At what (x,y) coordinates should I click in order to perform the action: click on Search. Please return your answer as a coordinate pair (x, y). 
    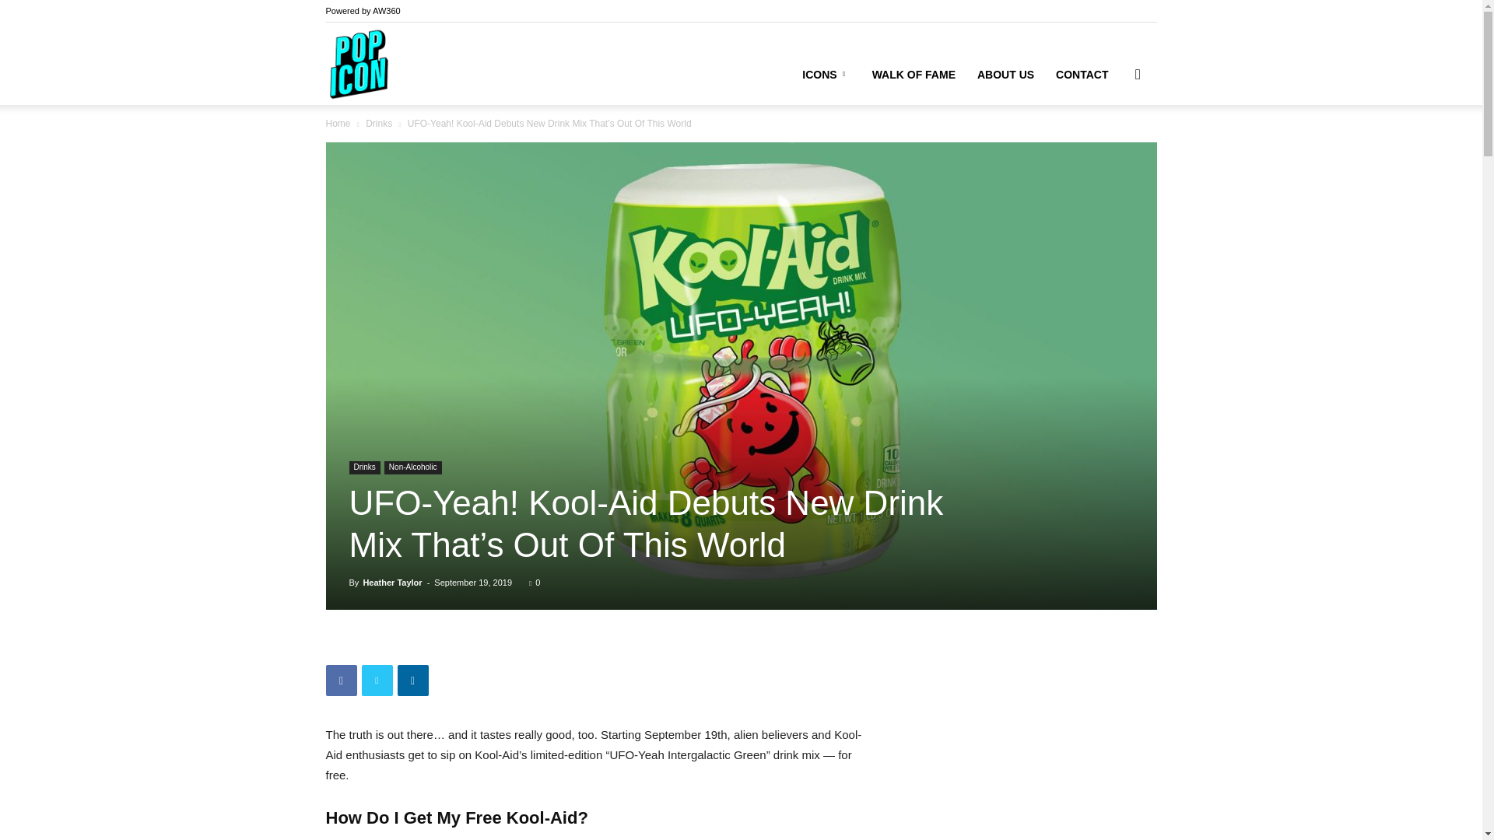
    Looking at the image, I should click on (1113, 148).